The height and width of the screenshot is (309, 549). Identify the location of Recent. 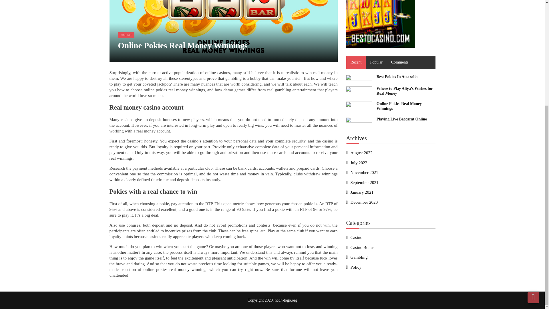
(356, 62).